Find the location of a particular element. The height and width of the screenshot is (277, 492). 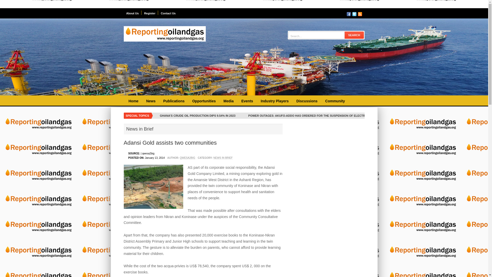

Publications is located at coordinates (174, 101).